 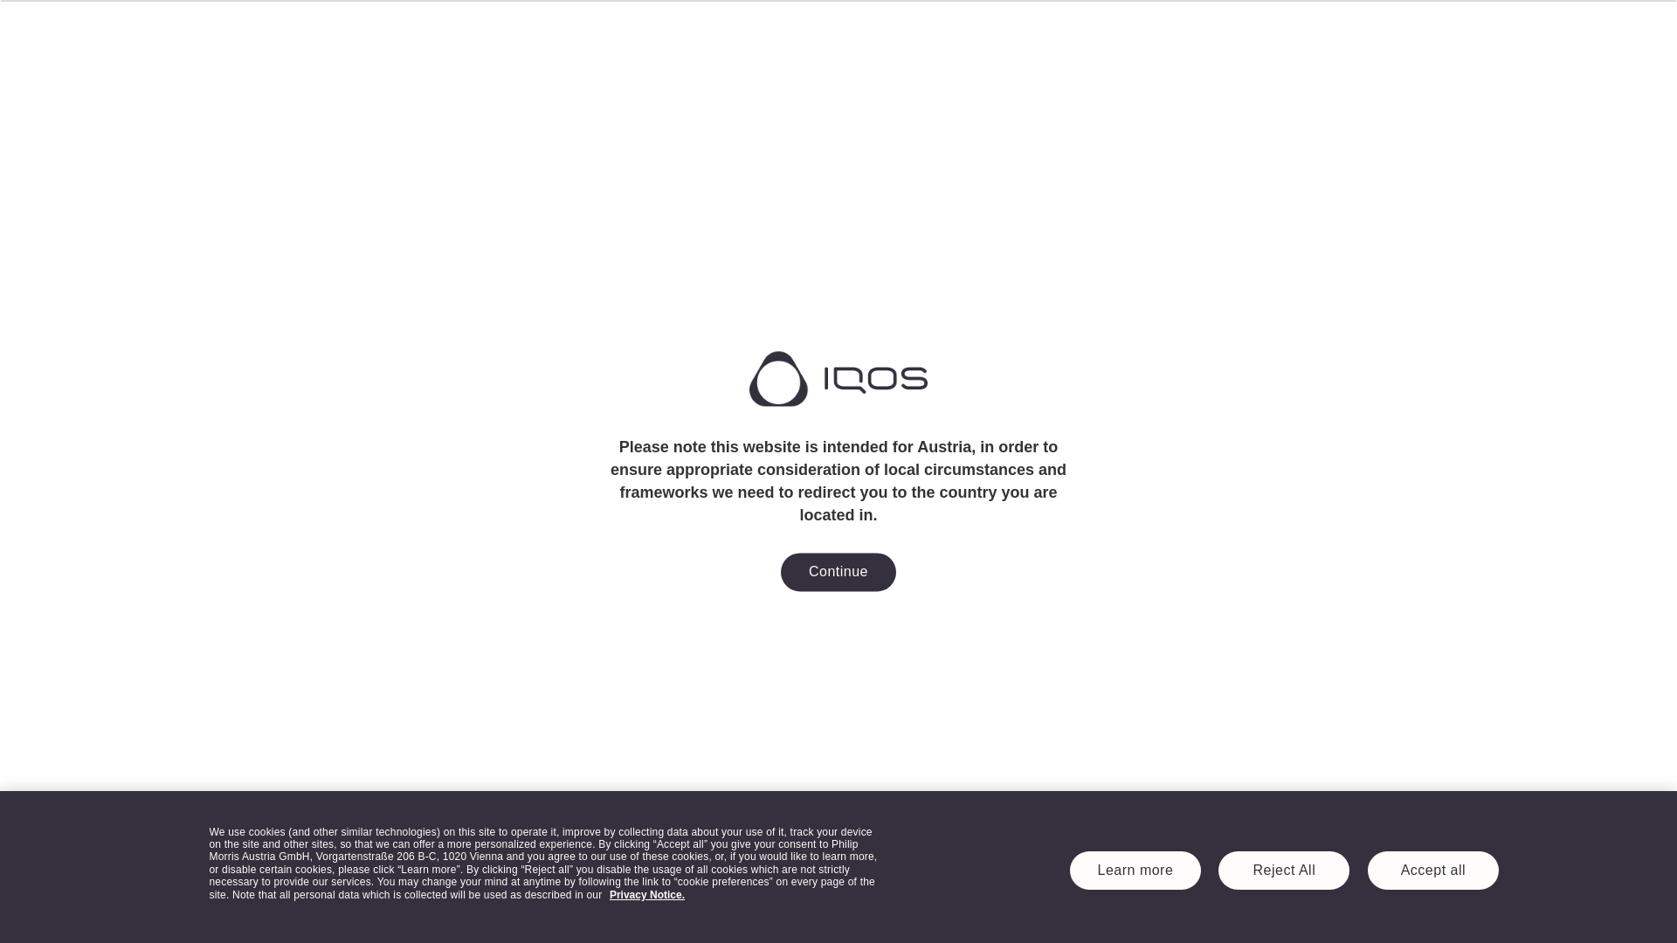 What do you see at coordinates (838, 573) in the screenshot?
I see `Continue` at bounding box center [838, 573].